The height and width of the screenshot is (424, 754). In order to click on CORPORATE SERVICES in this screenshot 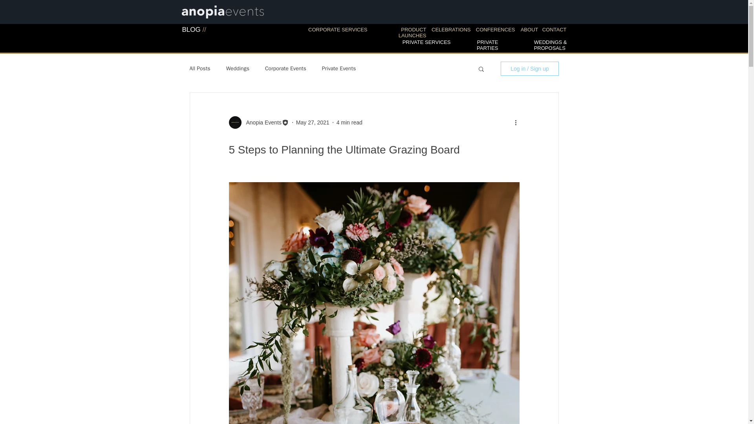, I will do `click(338, 30)`.